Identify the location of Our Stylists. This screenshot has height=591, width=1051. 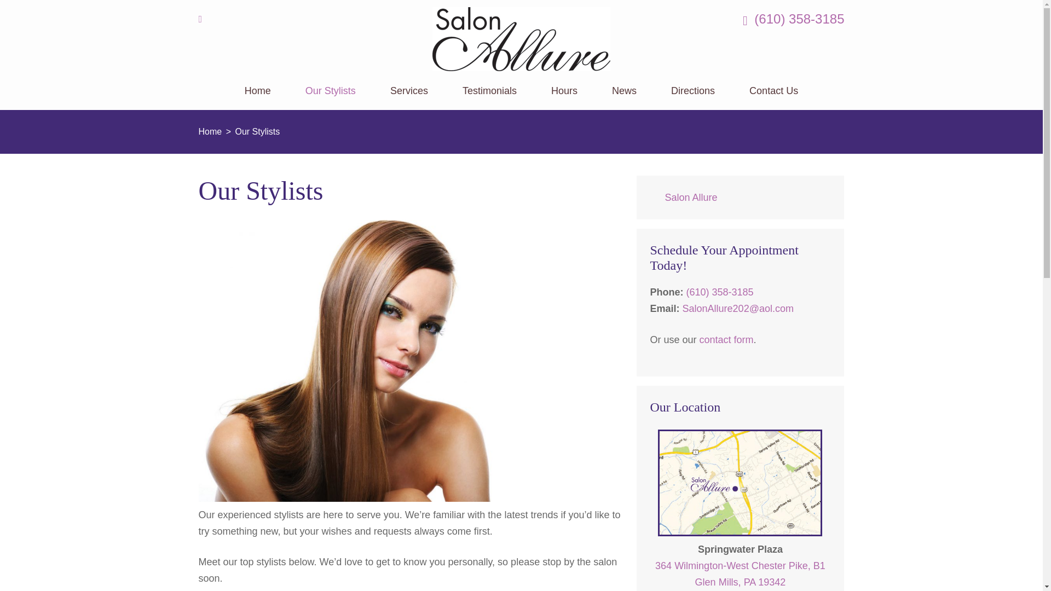
(331, 97).